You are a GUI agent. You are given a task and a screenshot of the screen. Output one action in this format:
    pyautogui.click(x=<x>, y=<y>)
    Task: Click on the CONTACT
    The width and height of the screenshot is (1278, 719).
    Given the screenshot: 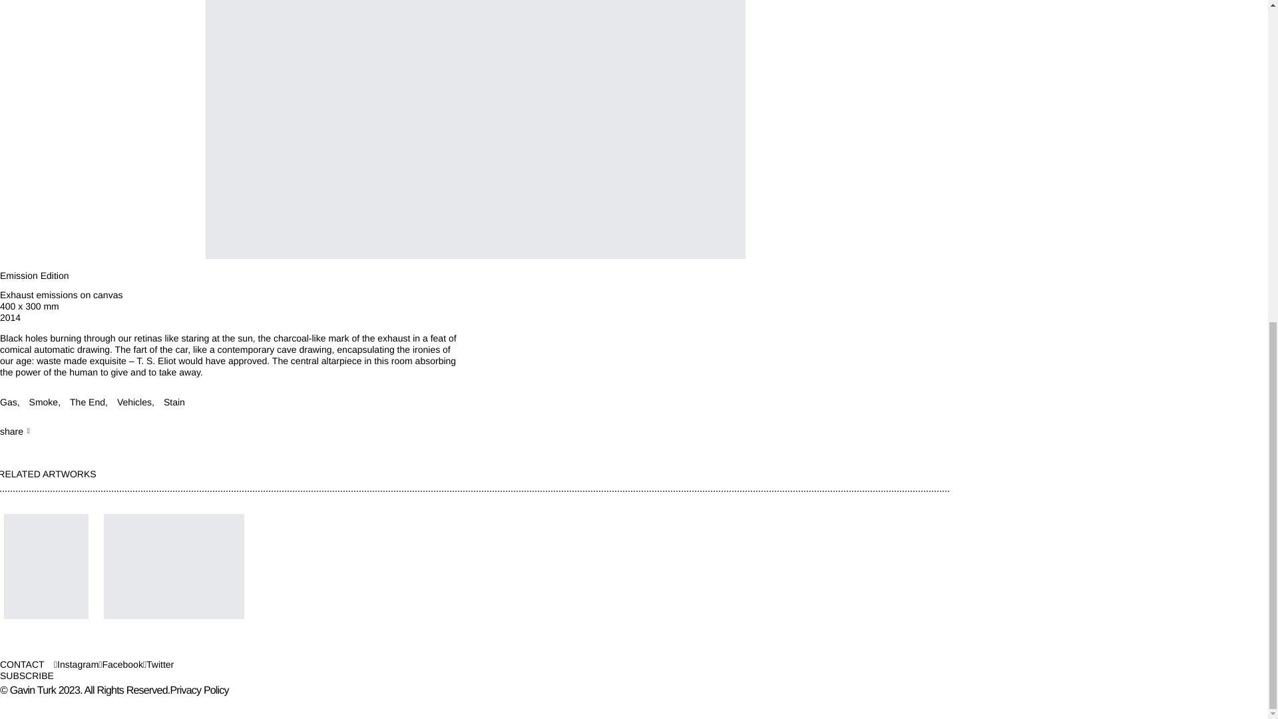 What is the action you would take?
    pyautogui.click(x=23, y=664)
    